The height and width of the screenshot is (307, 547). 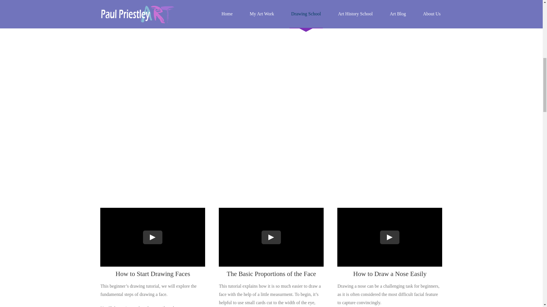 I want to click on Play, so click(x=153, y=237).